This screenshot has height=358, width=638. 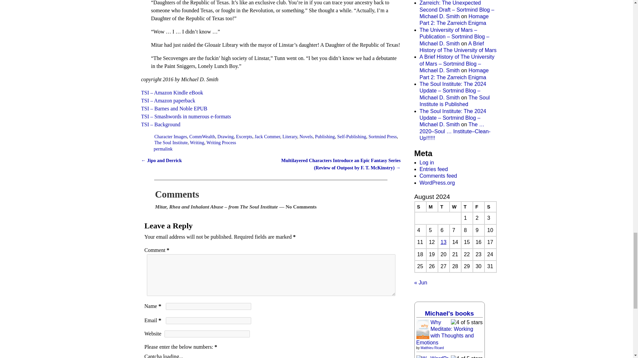 What do you see at coordinates (325, 137) in the screenshot?
I see `Publishing` at bounding box center [325, 137].